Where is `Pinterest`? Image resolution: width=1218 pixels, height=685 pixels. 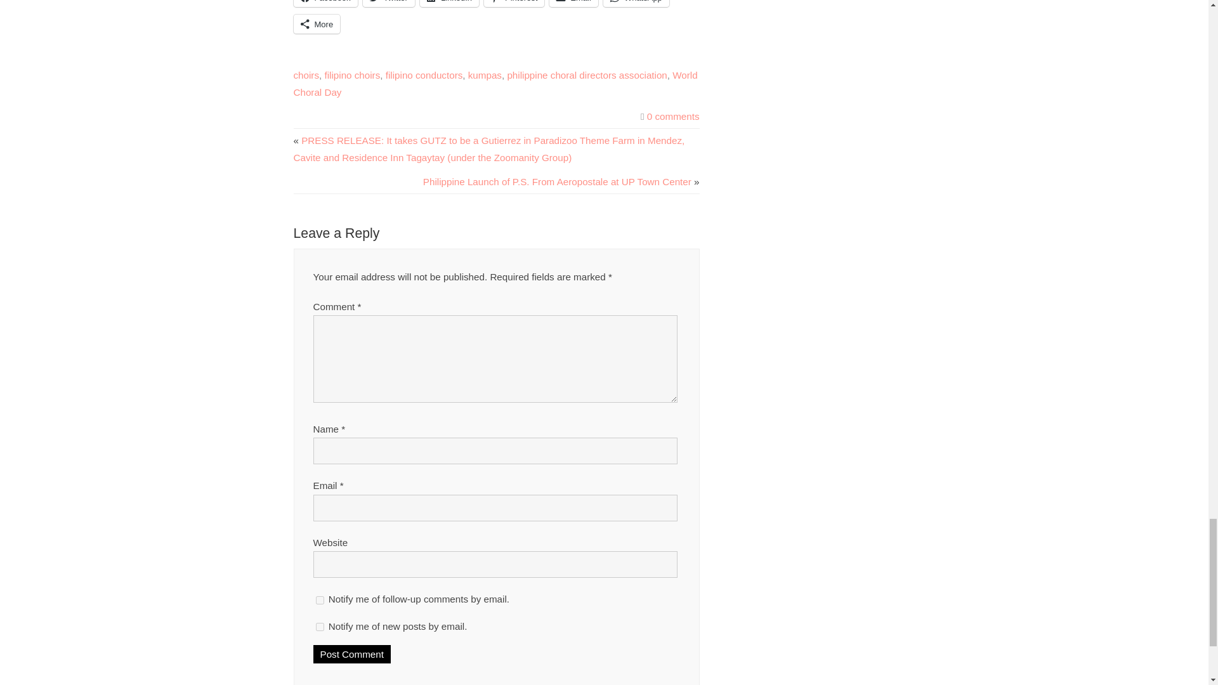 Pinterest is located at coordinates (514, 3).